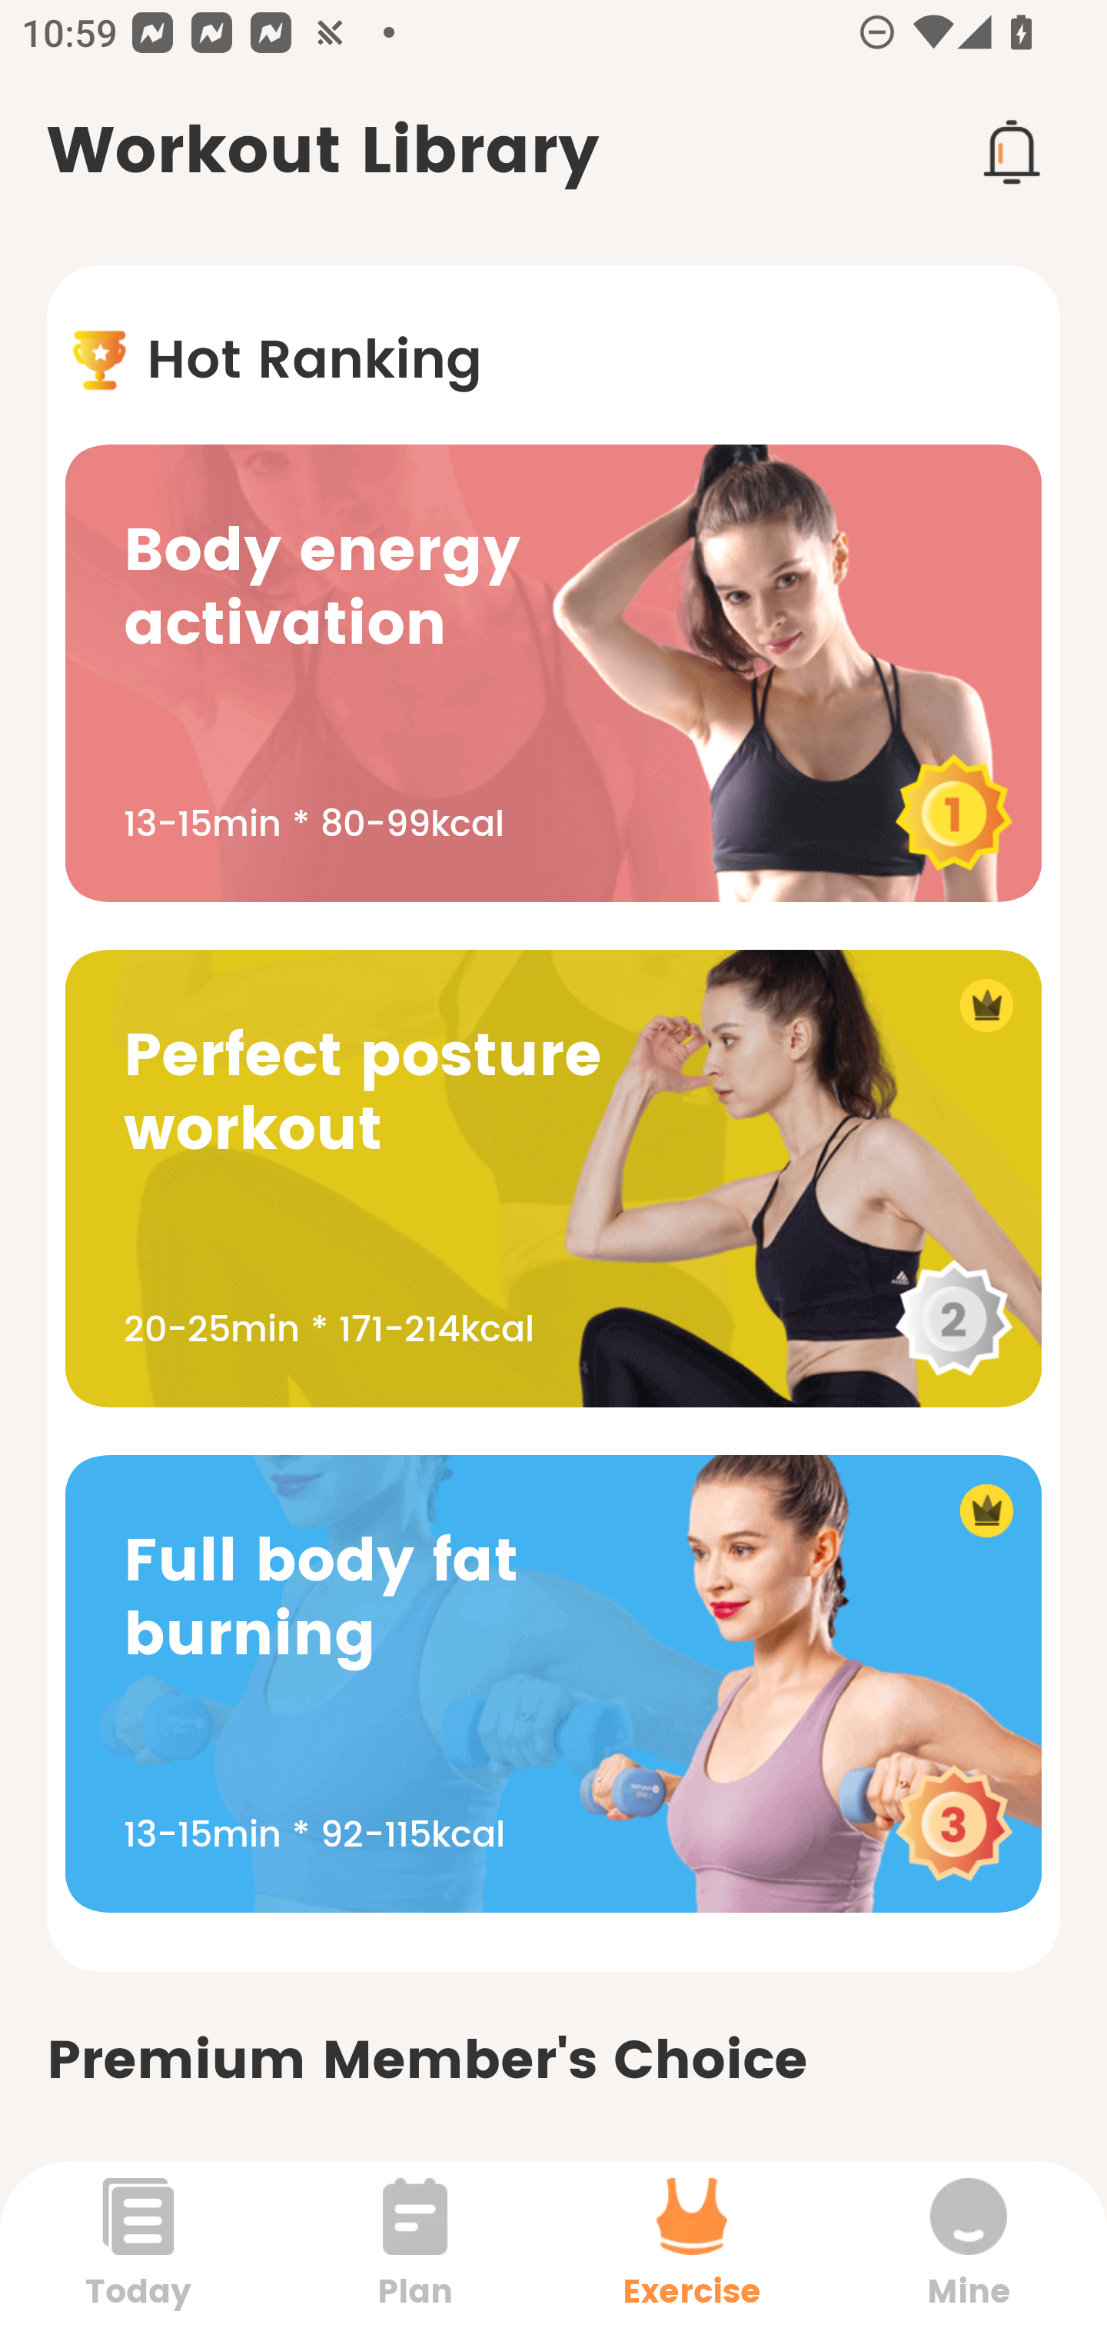  What do you see at coordinates (553, 673) in the screenshot?
I see `Body energy activation 13-15min * 80-99kcal` at bounding box center [553, 673].